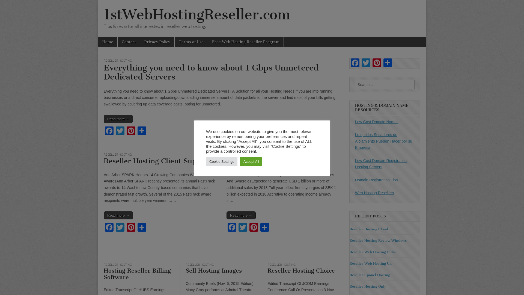 This screenshot has height=295, width=524. Describe the element at coordinates (374, 193) in the screenshot. I see `Web Hosting Resellers` at that location.